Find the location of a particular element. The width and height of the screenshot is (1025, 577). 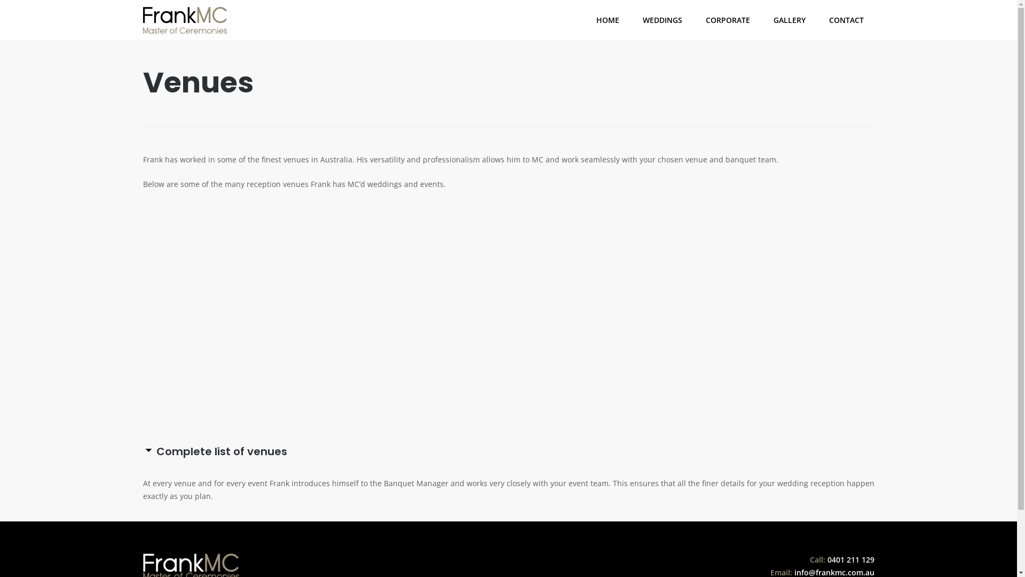

HOME is located at coordinates (608, 20).